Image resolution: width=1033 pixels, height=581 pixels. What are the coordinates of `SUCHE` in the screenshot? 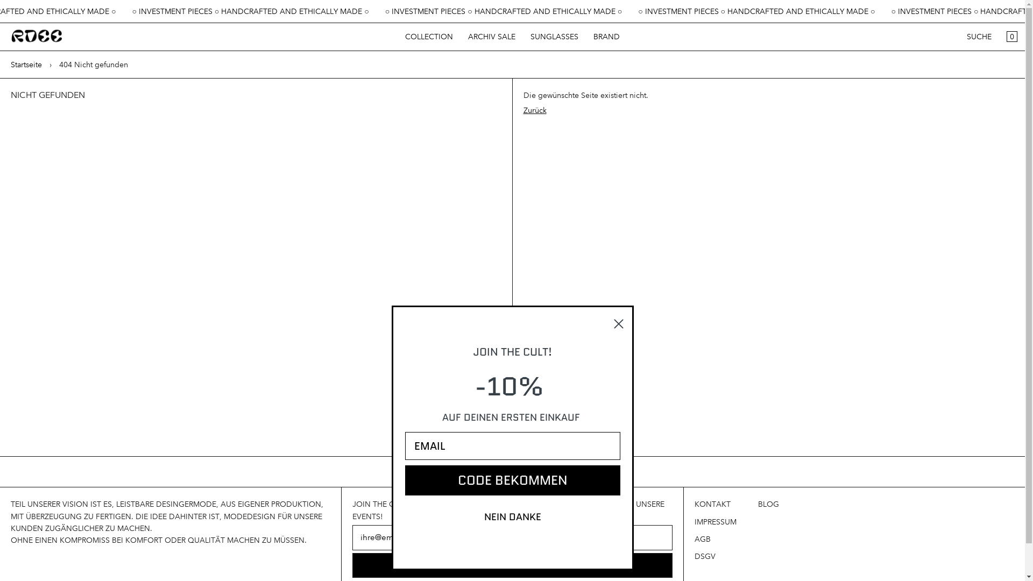 It's located at (979, 37).